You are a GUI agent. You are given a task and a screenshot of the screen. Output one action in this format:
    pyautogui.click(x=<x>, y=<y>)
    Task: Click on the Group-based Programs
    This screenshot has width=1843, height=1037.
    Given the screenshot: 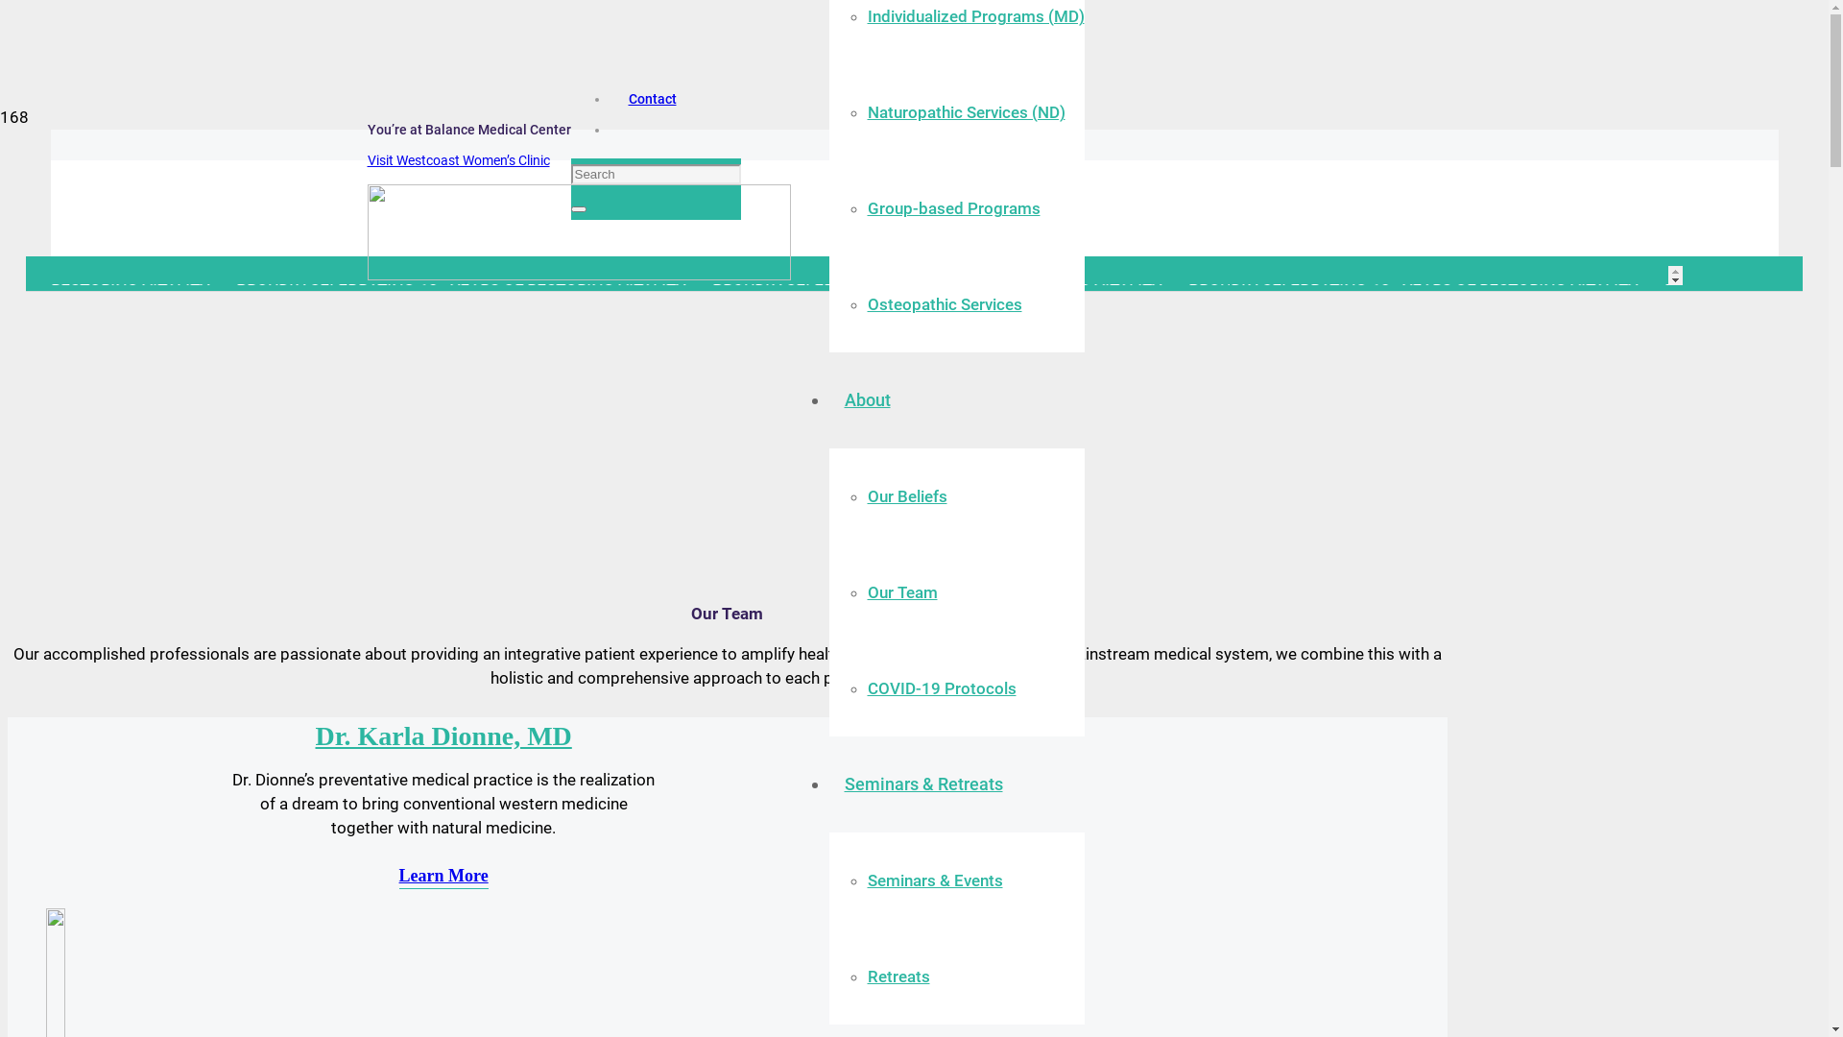 What is the action you would take?
    pyautogui.click(x=954, y=208)
    